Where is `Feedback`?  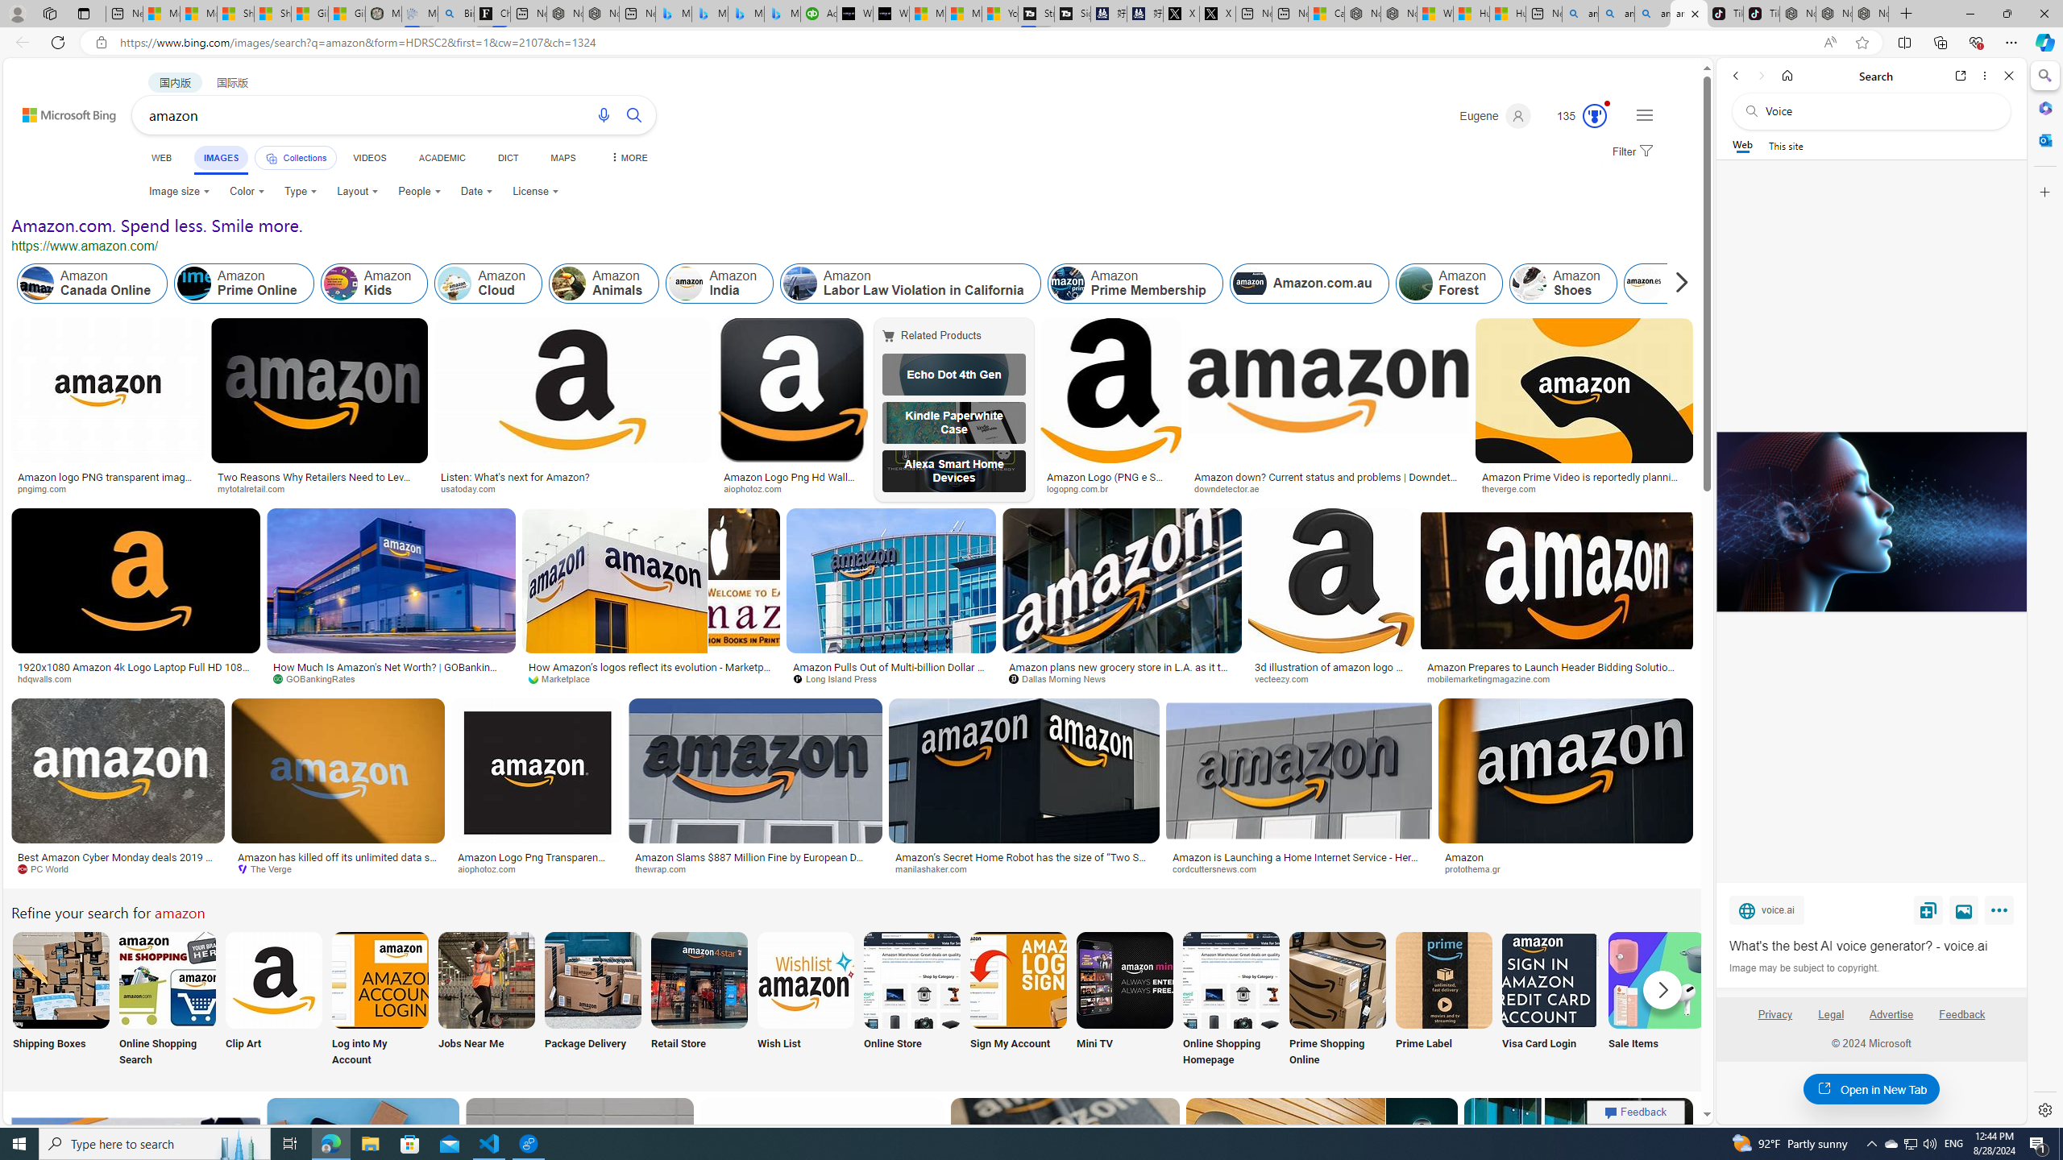
Feedback is located at coordinates (1963, 1021).